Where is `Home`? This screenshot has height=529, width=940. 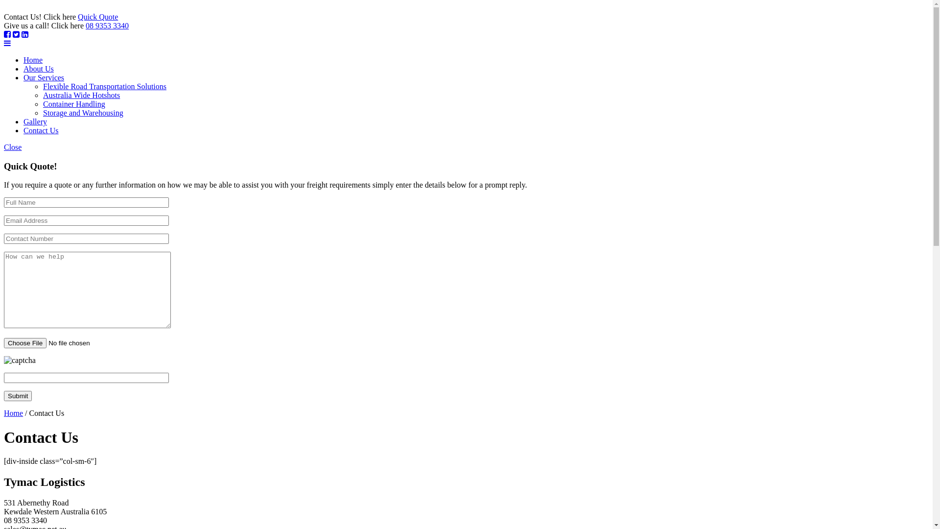 Home is located at coordinates (14, 413).